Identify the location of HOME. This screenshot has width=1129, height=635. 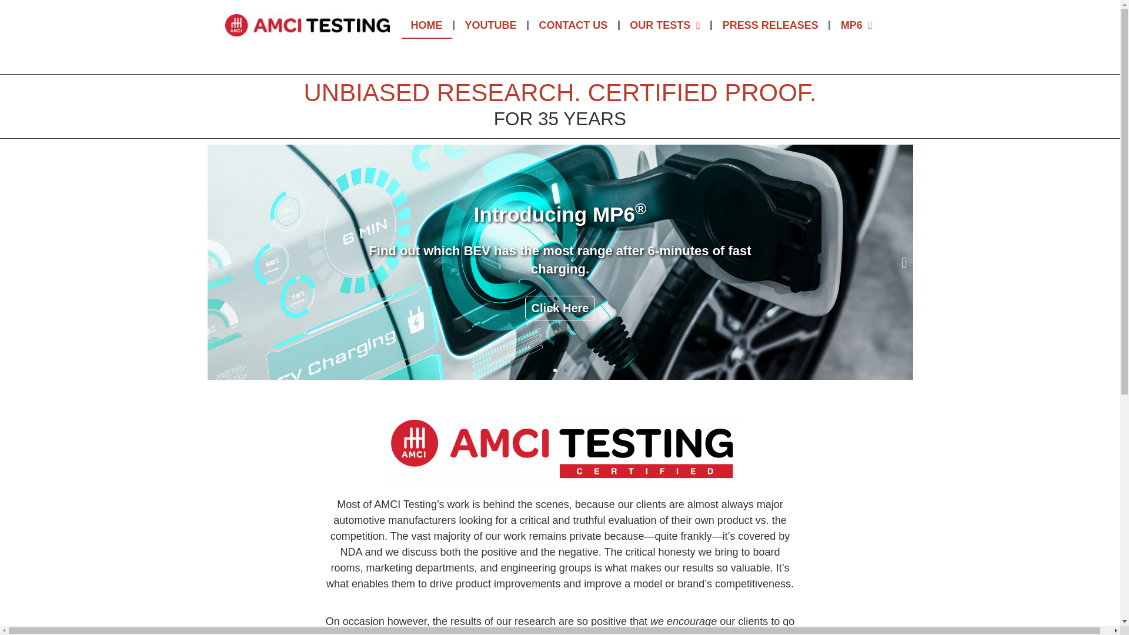
(426, 25).